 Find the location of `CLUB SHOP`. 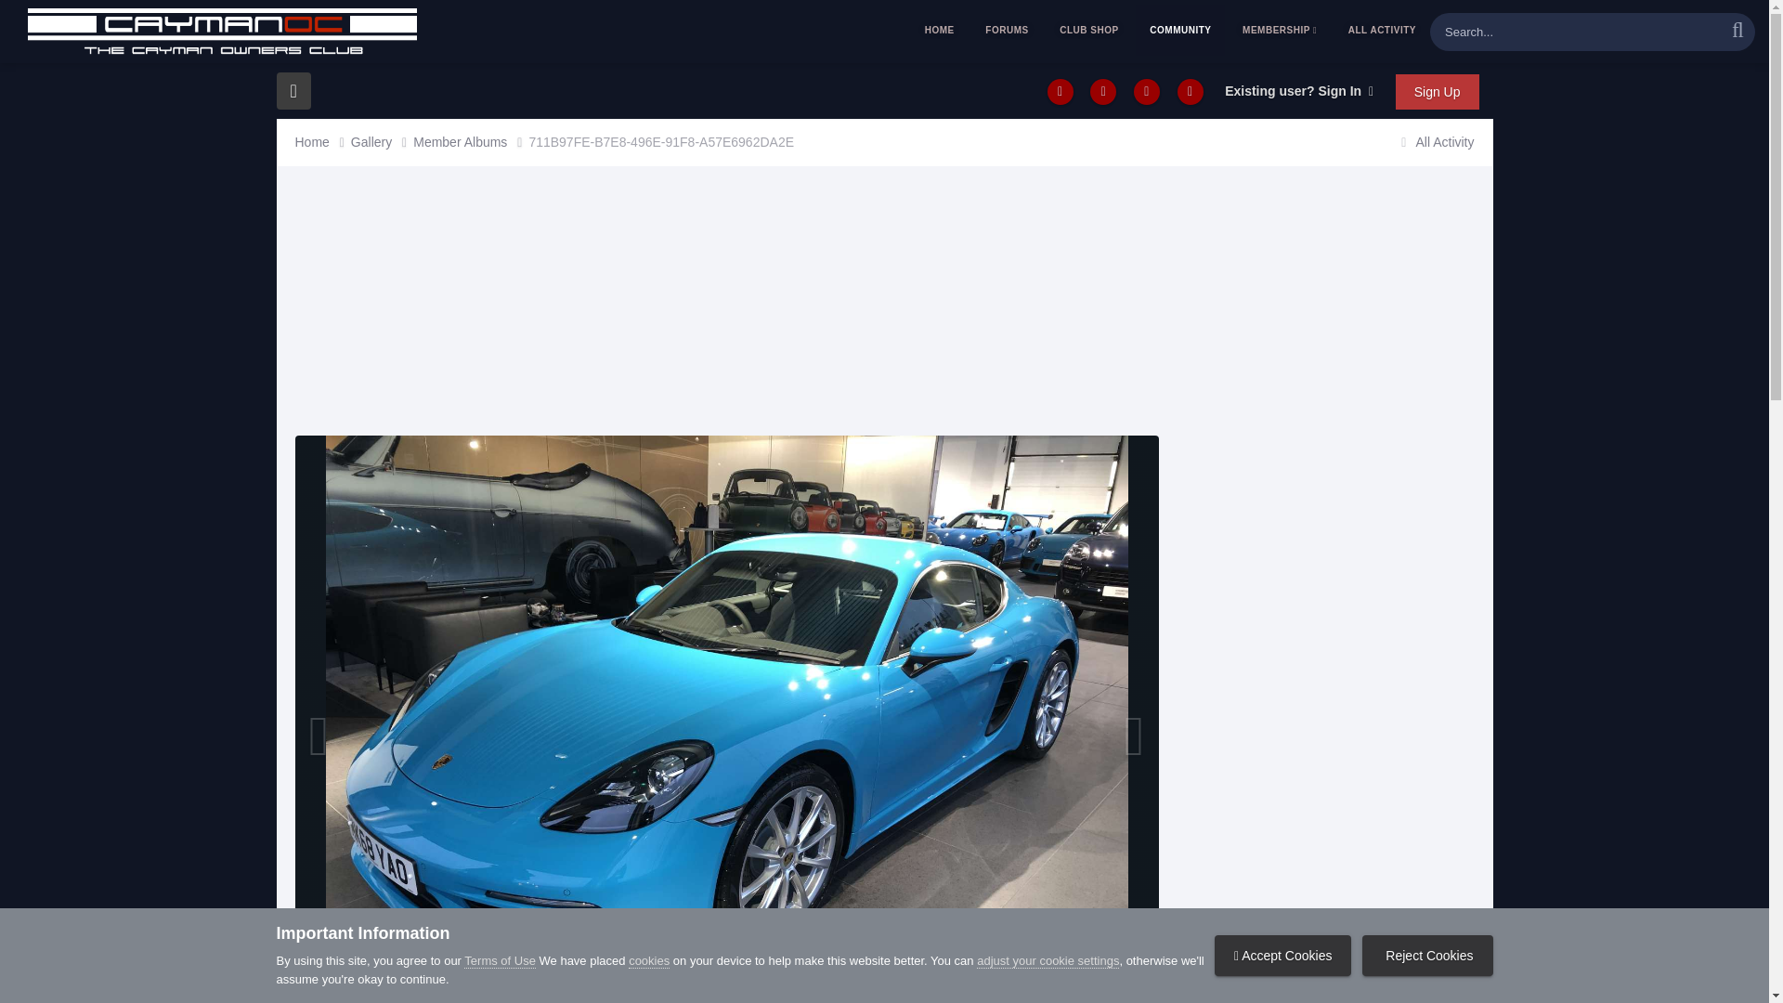

CLUB SHOP is located at coordinates (1088, 30).